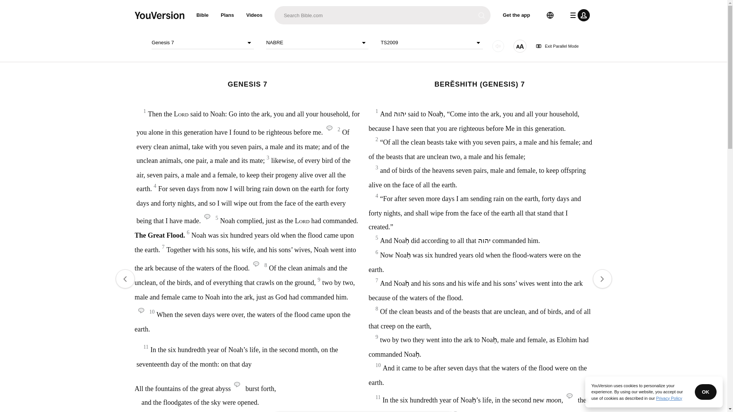  What do you see at coordinates (557, 46) in the screenshot?
I see `Exit Parallel Mode` at bounding box center [557, 46].